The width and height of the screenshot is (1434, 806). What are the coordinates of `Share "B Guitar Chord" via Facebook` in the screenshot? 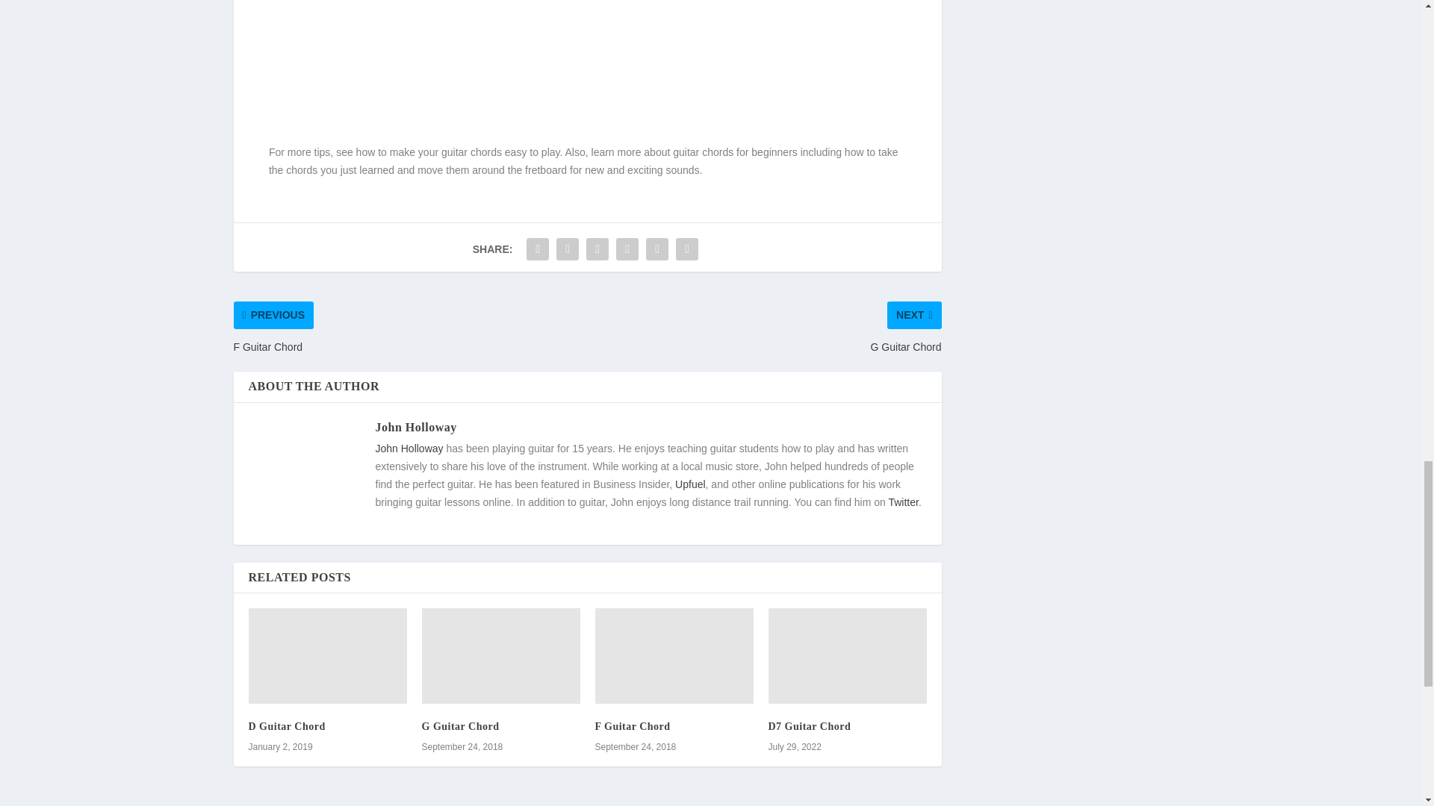 It's located at (538, 249).